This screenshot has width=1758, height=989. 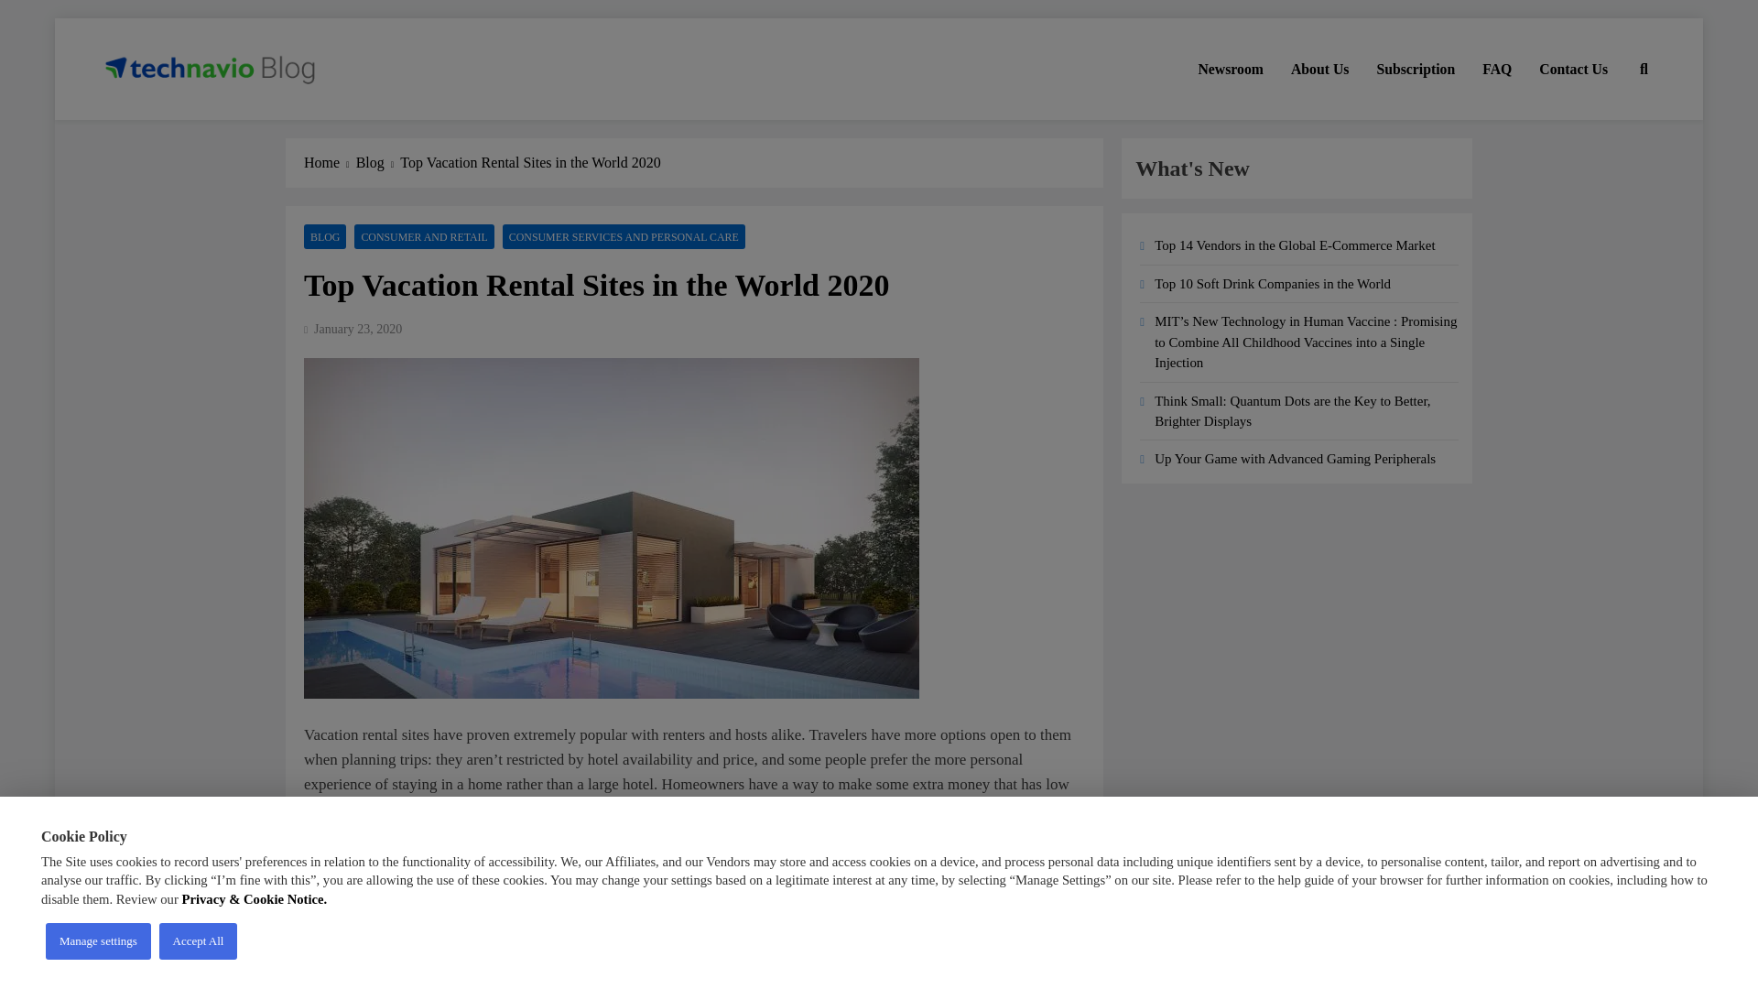 I want to click on BLOG, so click(x=325, y=236).